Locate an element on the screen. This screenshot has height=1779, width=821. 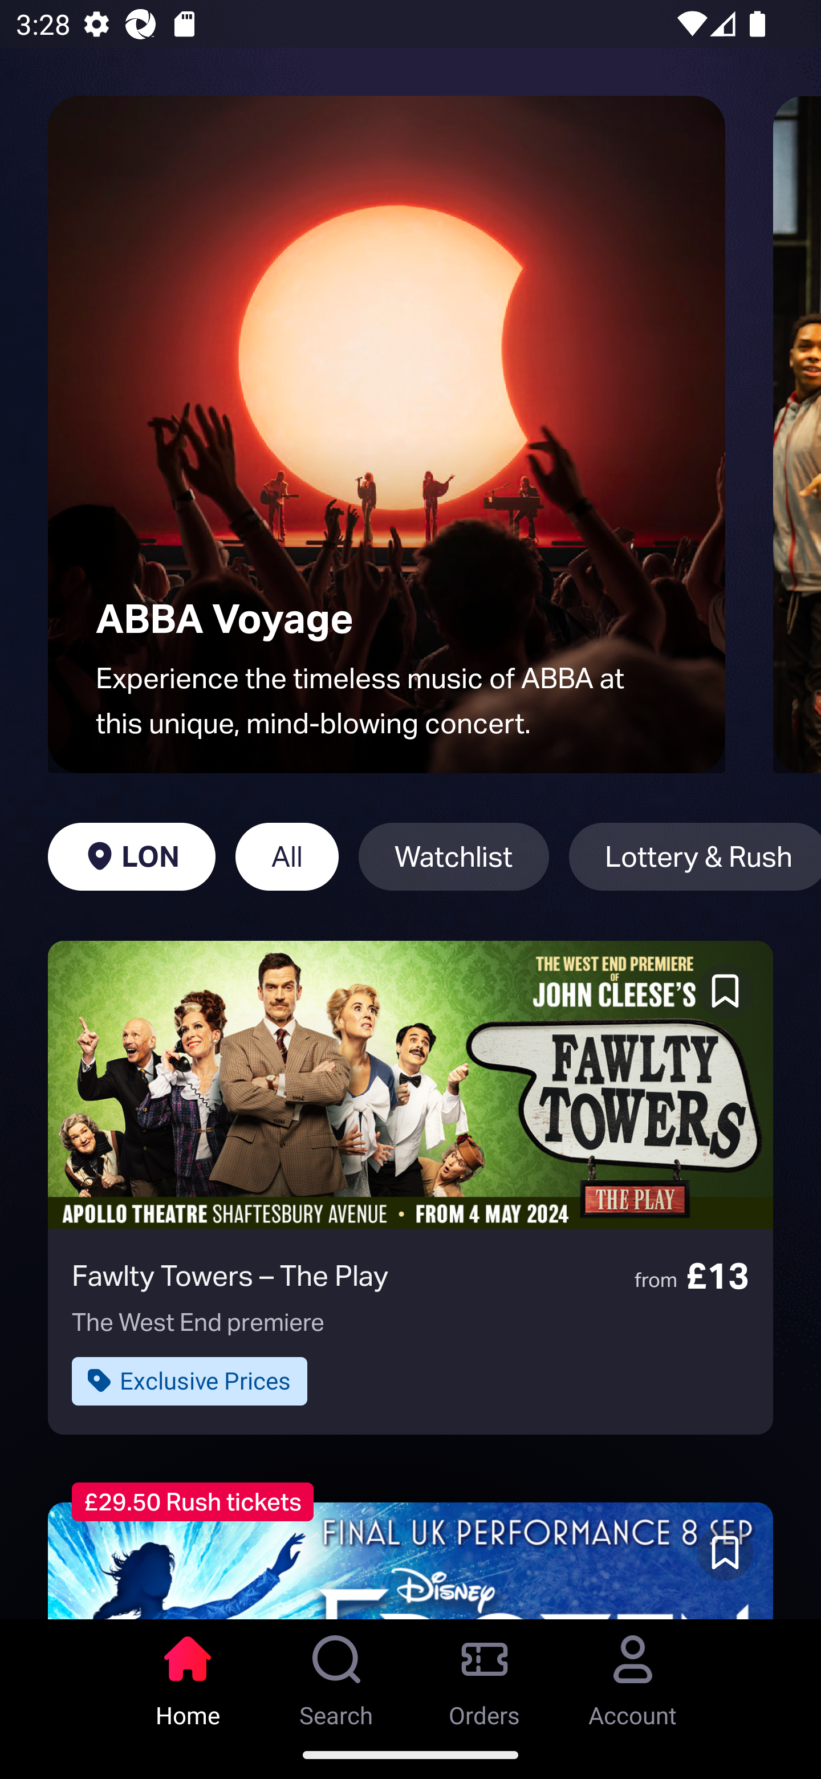
All is located at coordinates (287, 856).